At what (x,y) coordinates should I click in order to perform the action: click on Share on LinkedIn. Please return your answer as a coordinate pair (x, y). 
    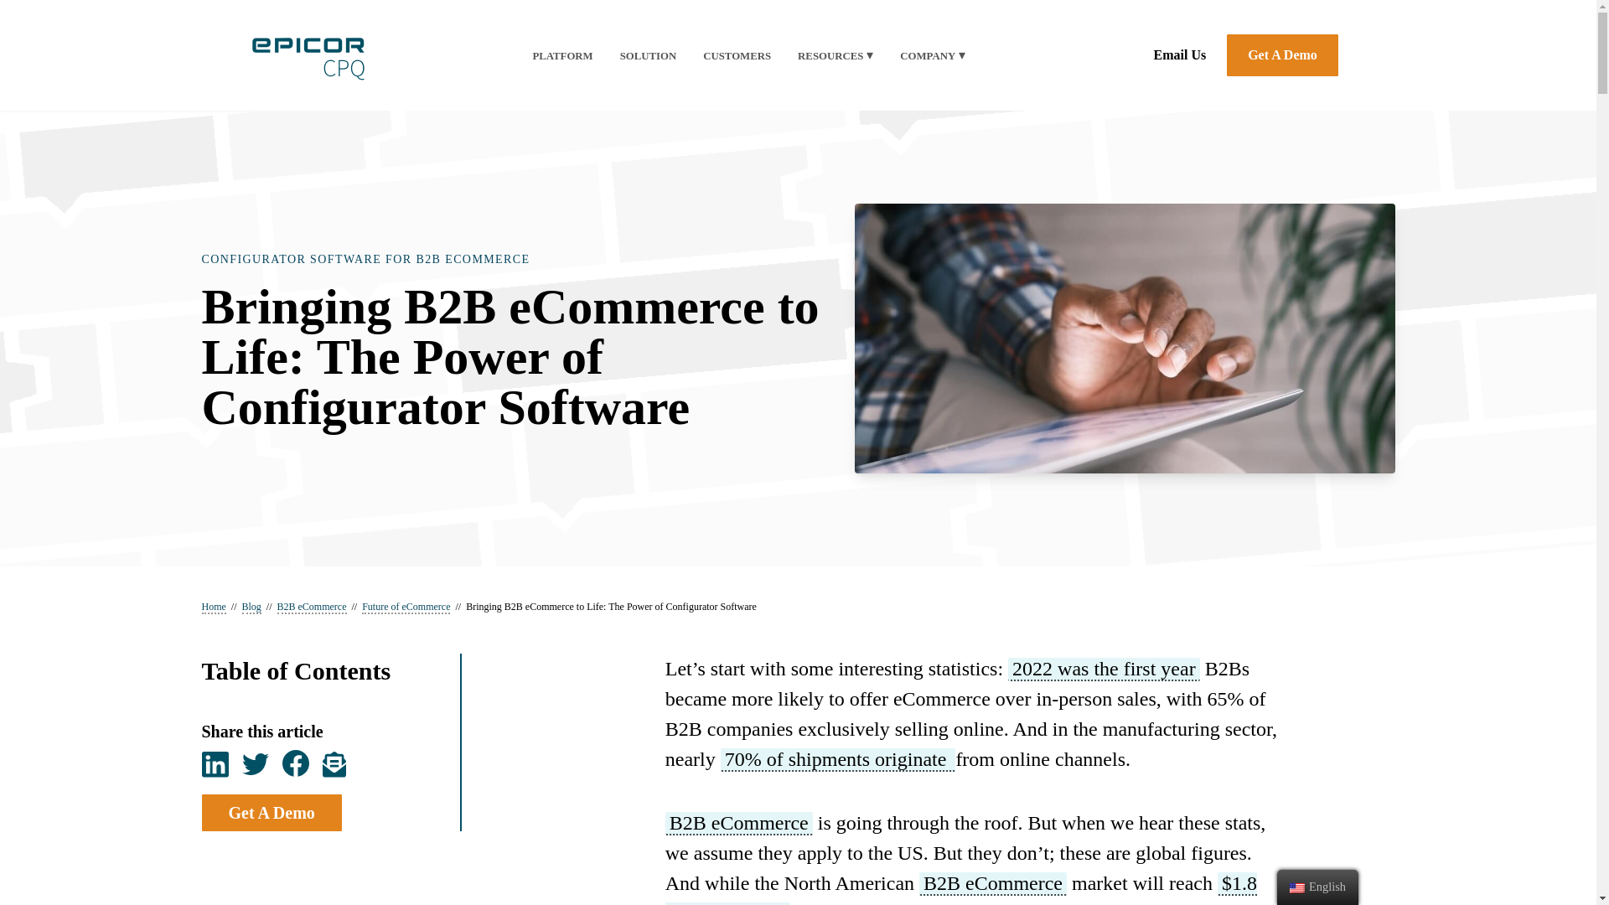
    Looking at the image, I should click on (215, 763).